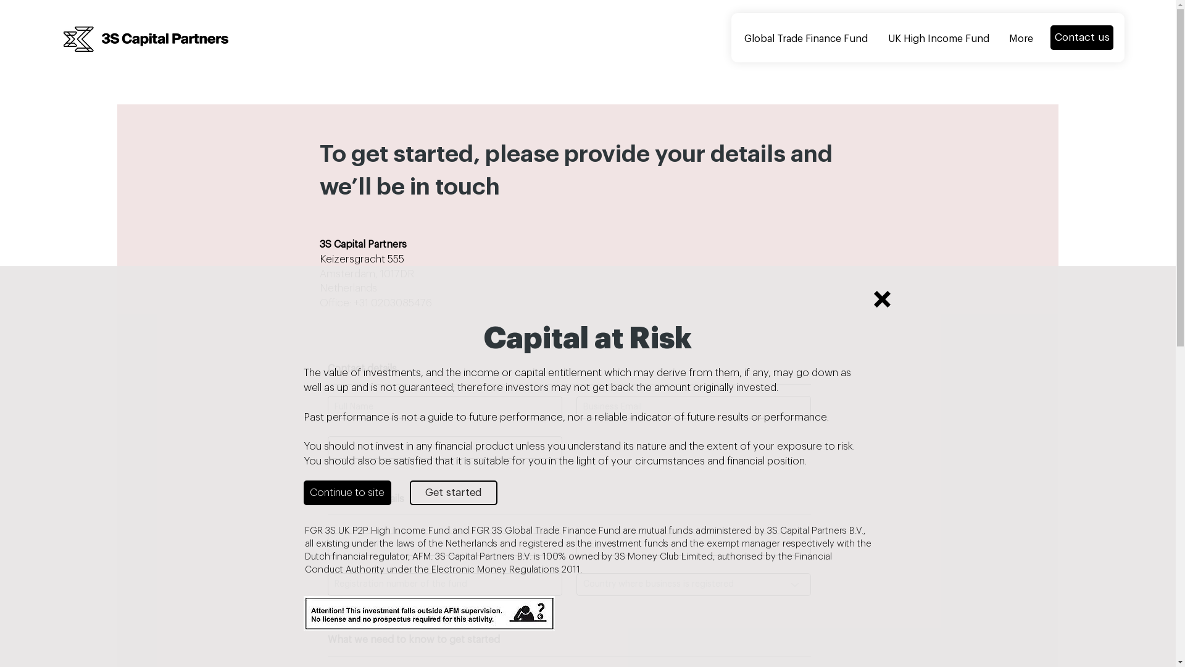  I want to click on Continue to site, so click(347, 493).